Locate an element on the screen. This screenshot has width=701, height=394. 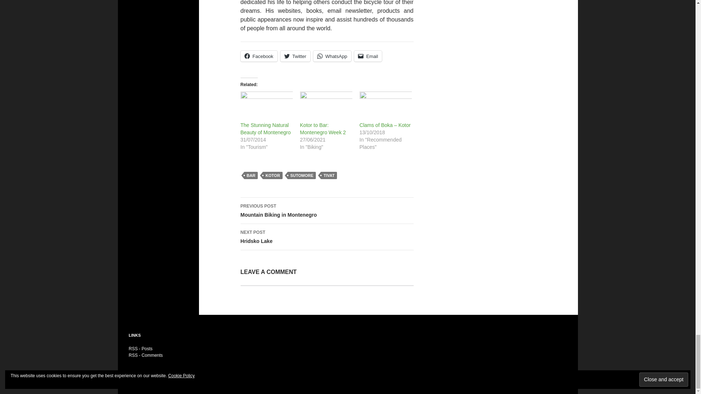
Click to share on WhatsApp is located at coordinates (332, 56).